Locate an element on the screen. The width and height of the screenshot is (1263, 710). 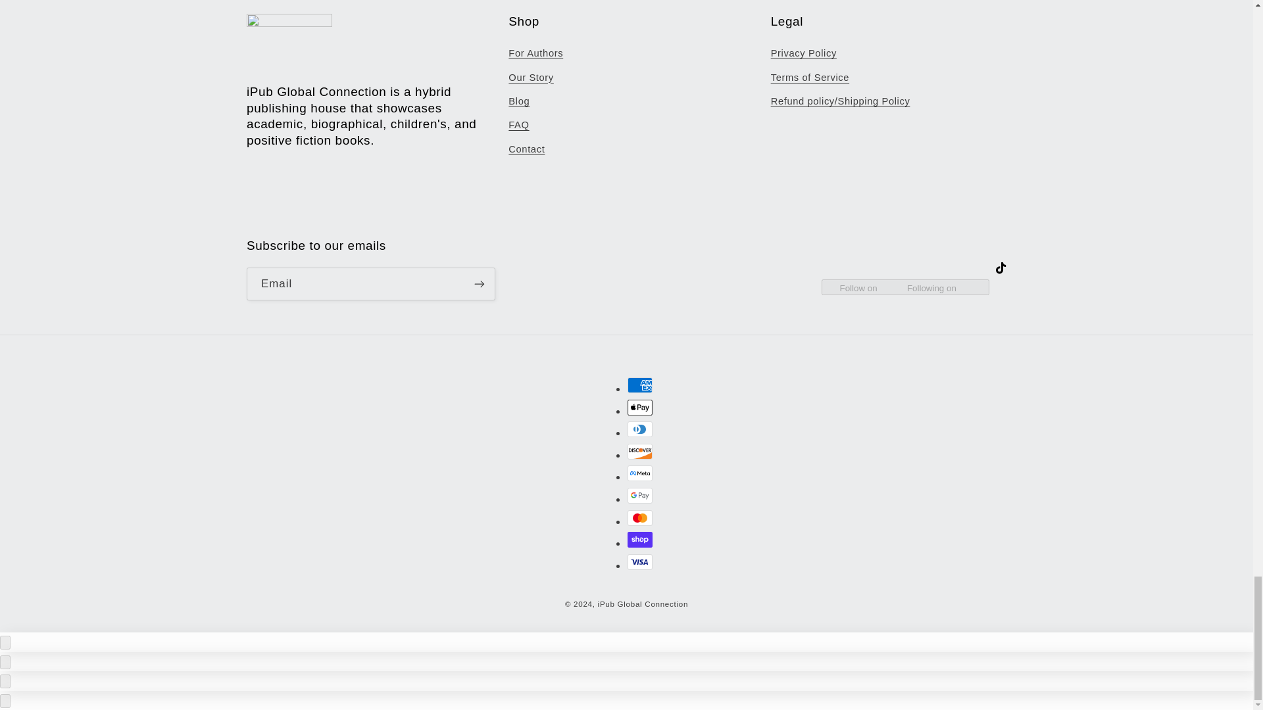
Apple Pay is located at coordinates (640, 408).